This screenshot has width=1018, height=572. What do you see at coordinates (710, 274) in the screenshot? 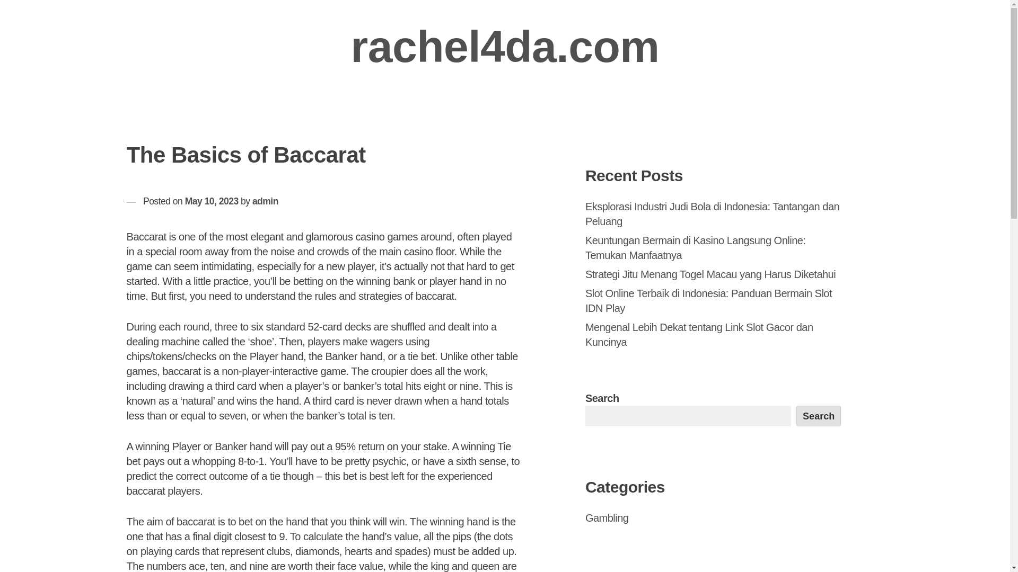
I see `Strategi Jitu Menang Togel Macau yang Harus Diketahui` at bounding box center [710, 274].